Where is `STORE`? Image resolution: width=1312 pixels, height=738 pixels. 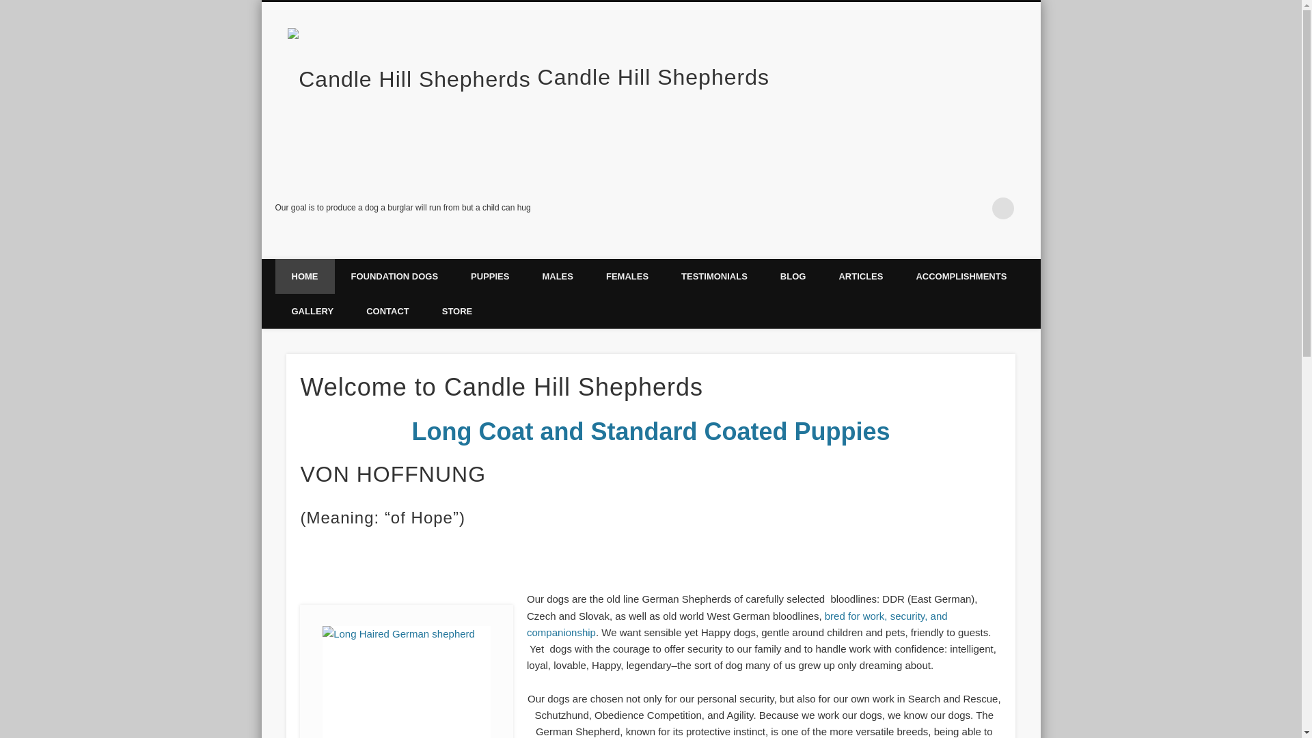
STORE is located at coordinates (457, 310).